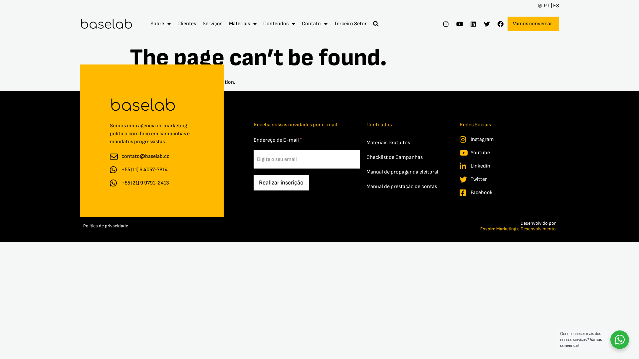 The width and height of the screenshot is (639, 359). Describe the element at coordinates (493, 166) in the screenshot. I see `Linkedin` at that location.